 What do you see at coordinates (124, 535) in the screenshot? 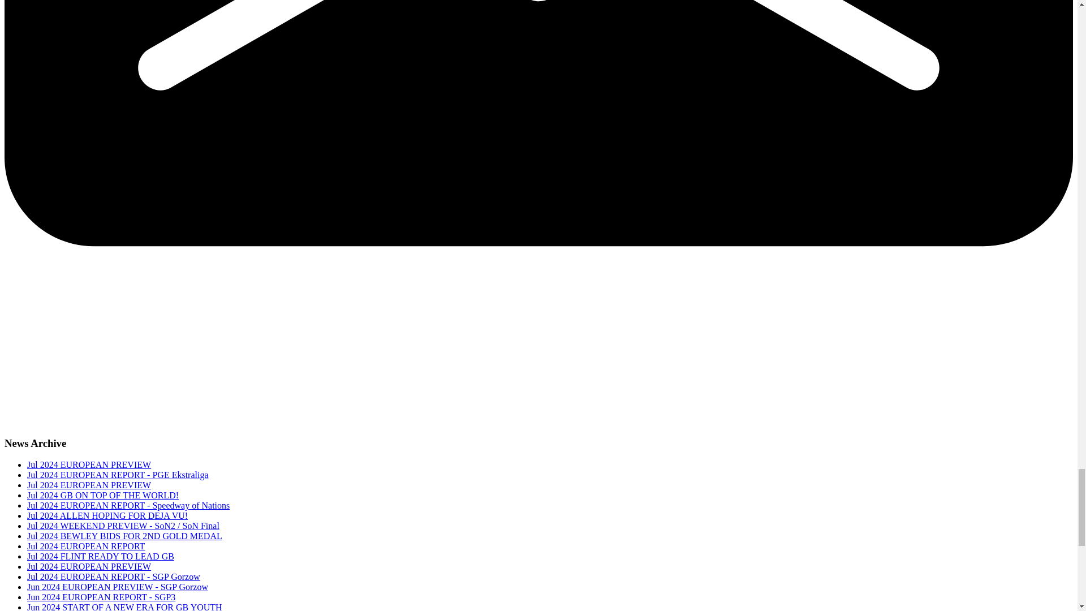
I see `Jul 2024 BEWLEY BIDS FOR 2ND GOLD MEDAL` at bounding box center [124, 535].